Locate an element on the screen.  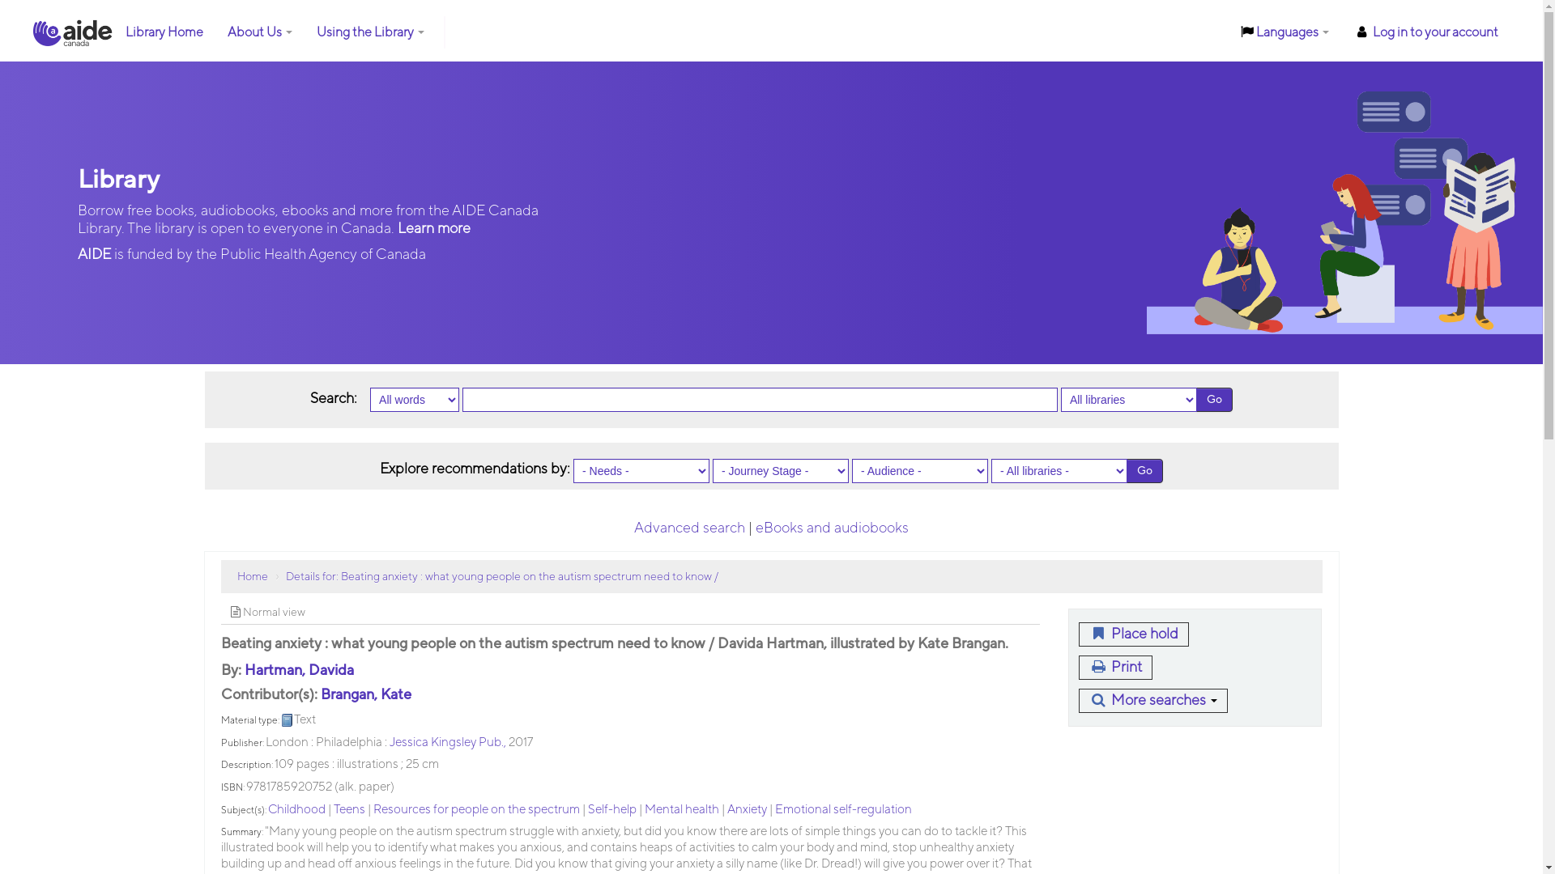
AIDE Canada Library is located at coordinates (73, 32).